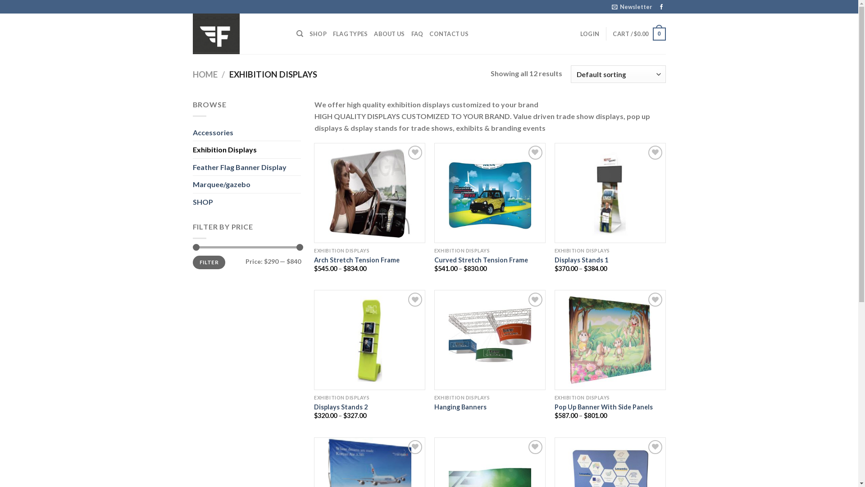 The image size is (865, 487). Describe the element at coordinates (639, 34) in the screenshot. I see `CART / $0.00
0` at that location.